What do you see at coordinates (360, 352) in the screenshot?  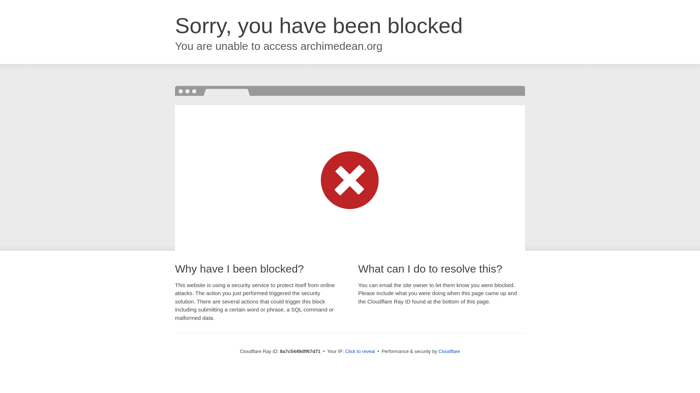 I see `Click to reveal` at bounding box center [360, 352].